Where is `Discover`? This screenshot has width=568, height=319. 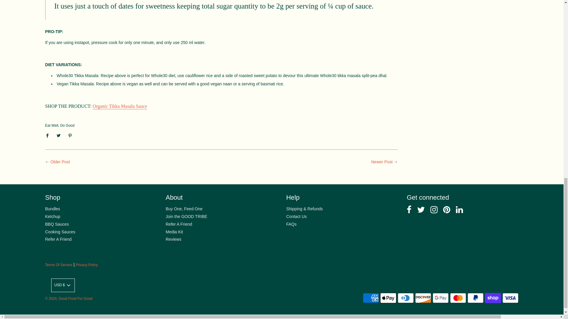
Discover is located at coordinates (423, 298).